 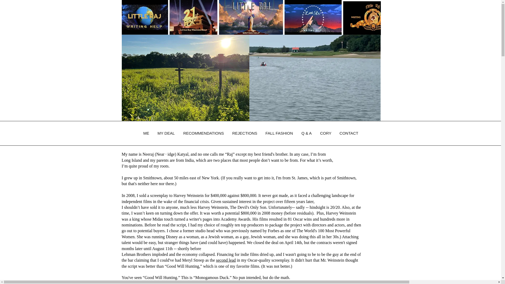 I want to click on second lead, so click(x=226, y=260).